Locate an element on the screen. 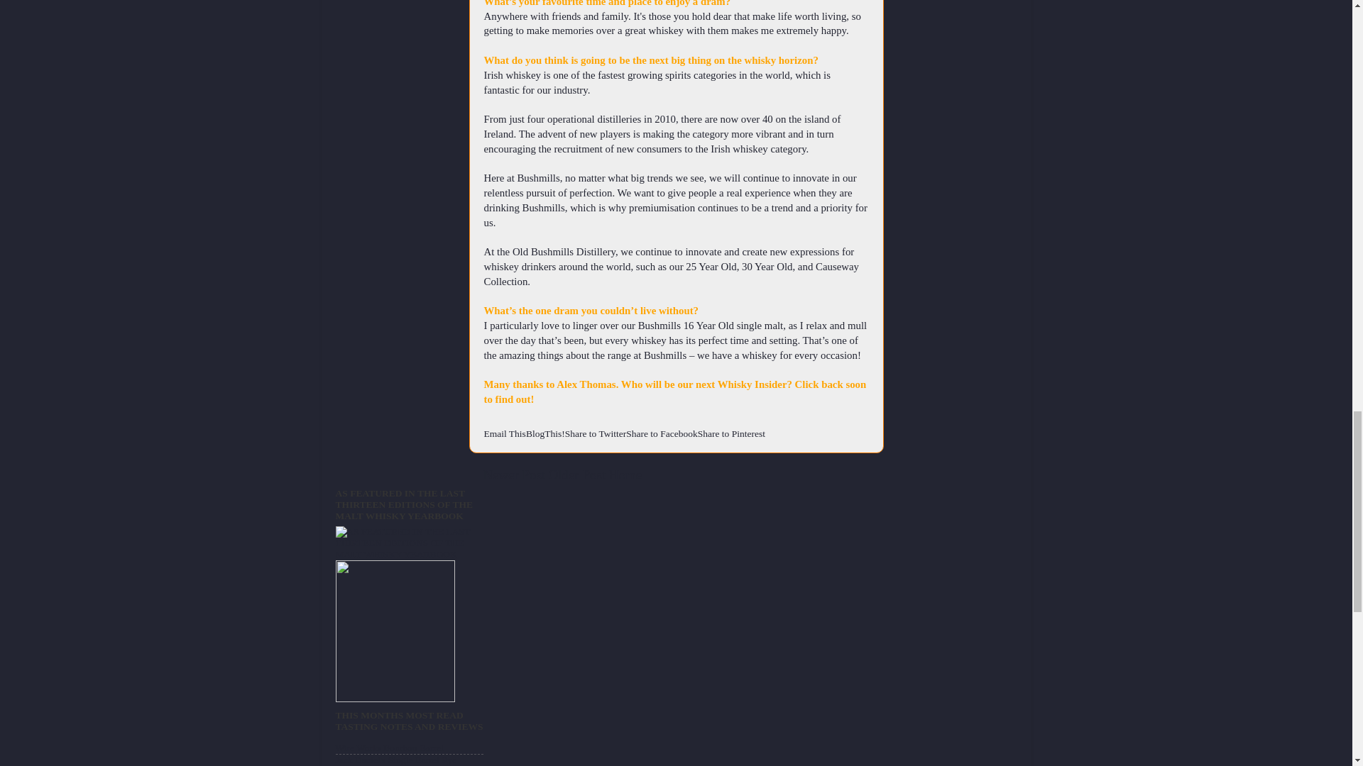 This screenshot has width=1363, height=766. Newer Post is located at coordinates (514, 474).